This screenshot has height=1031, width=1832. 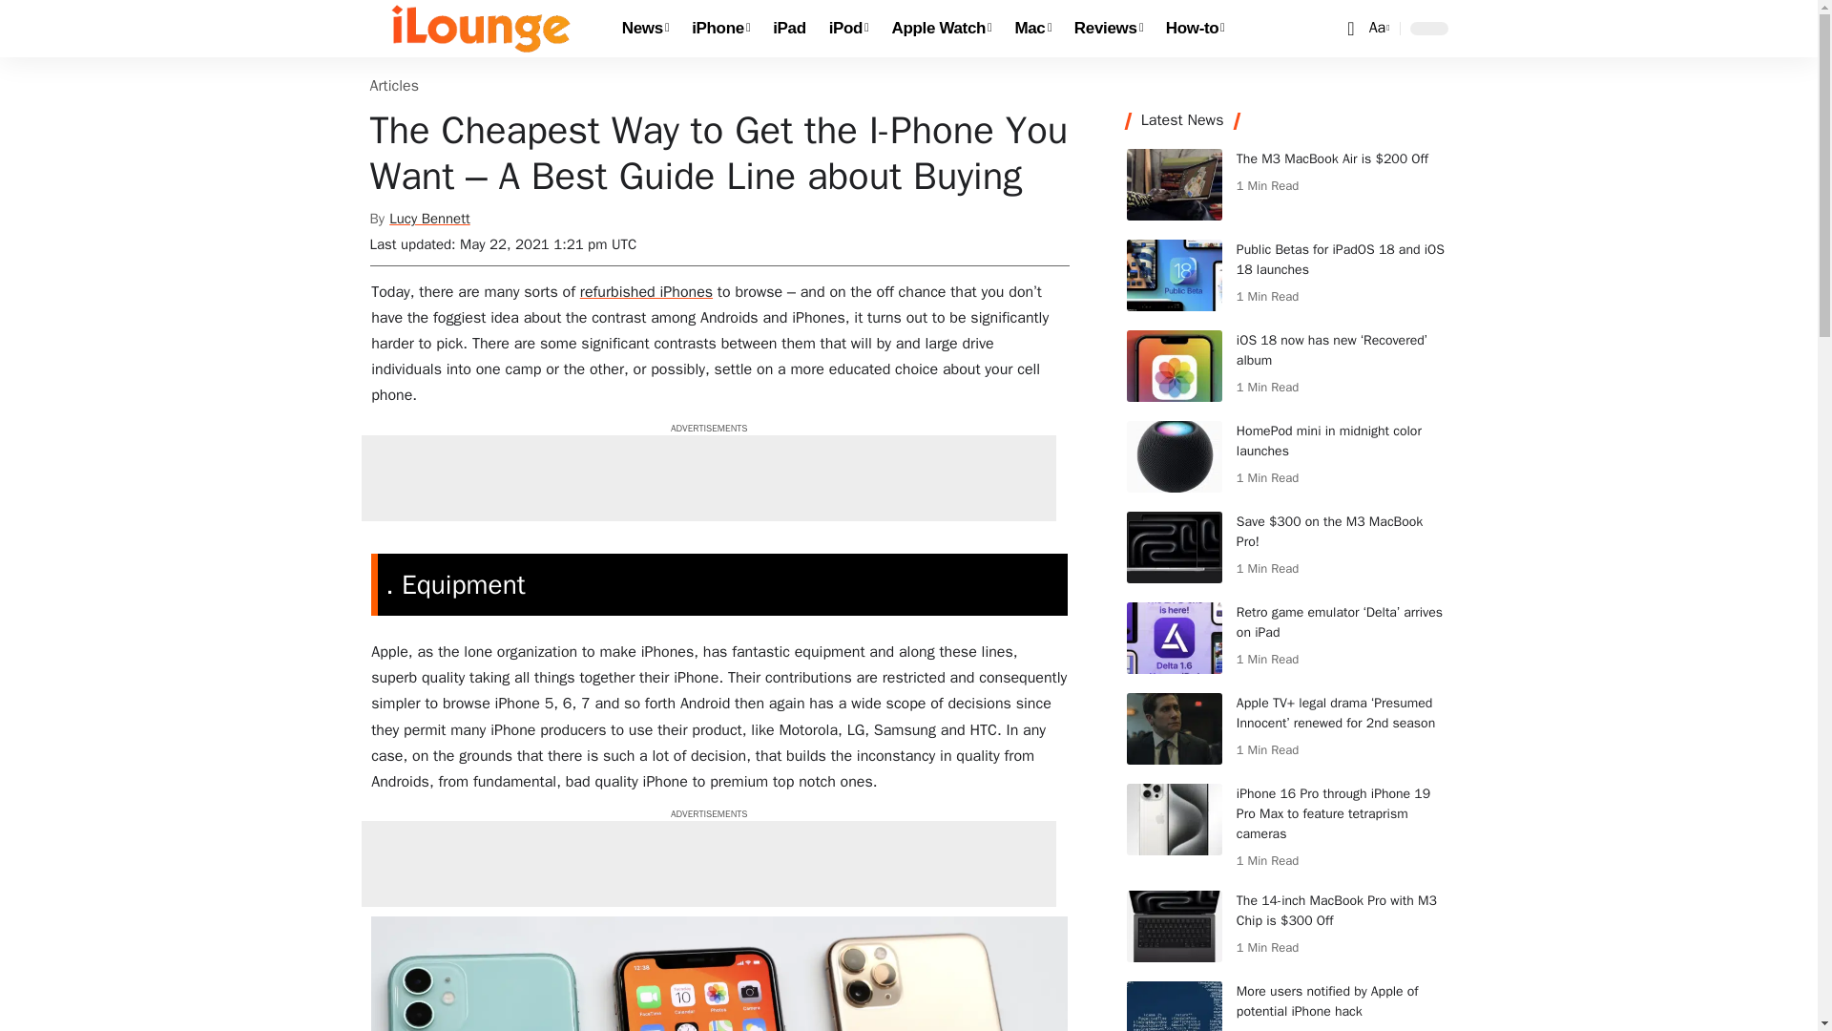 What do you see at coordinates (1195, 29) in the screenshot?
I see `How-to` at bounding box center [1195, 29].